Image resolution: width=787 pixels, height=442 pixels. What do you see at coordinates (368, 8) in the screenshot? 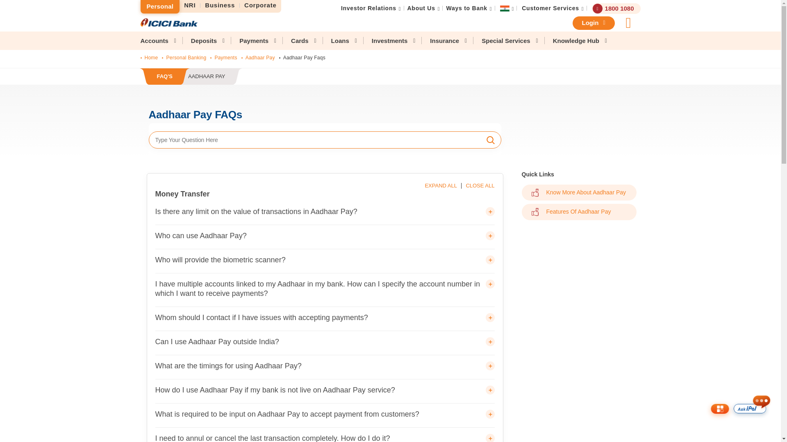
I see `Personal` at bounding box center [368, 8].